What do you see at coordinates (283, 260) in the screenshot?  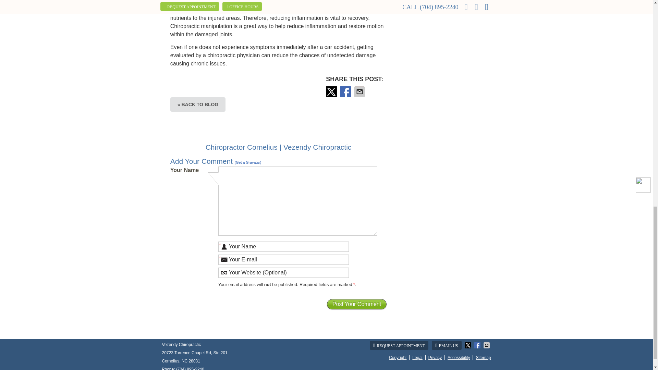 I see `Your E-mail` at bounding box center [283, 260].